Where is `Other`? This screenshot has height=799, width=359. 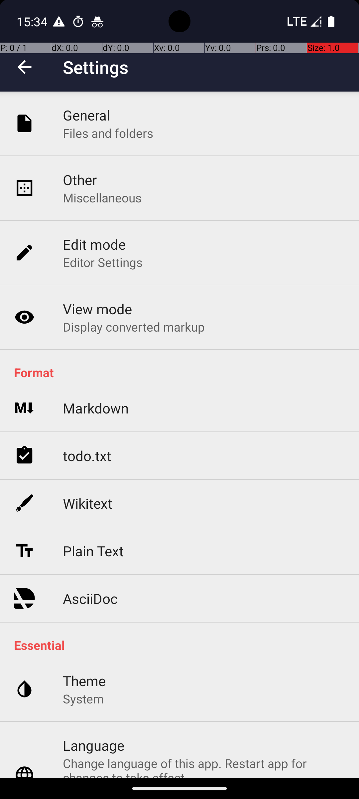
Other is located at coordinates (80, 180).